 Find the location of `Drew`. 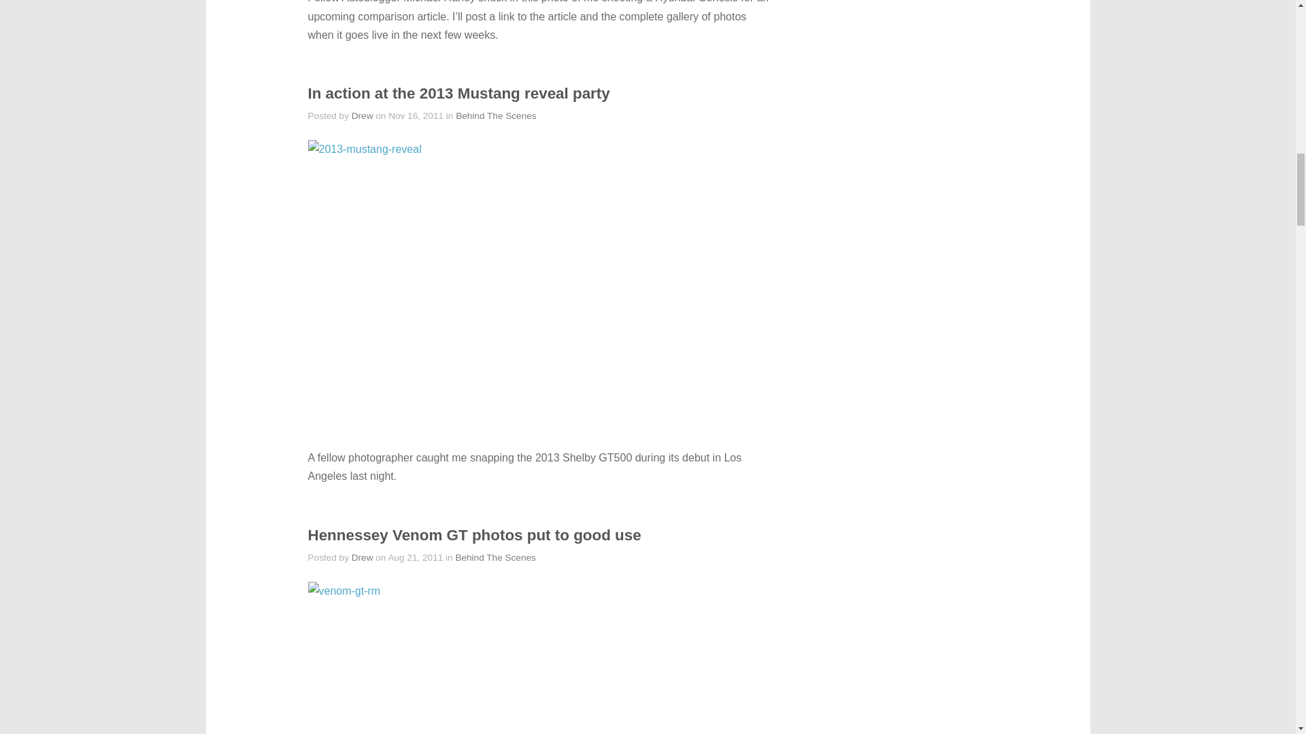

Drew is located at coordinates (362, 116).